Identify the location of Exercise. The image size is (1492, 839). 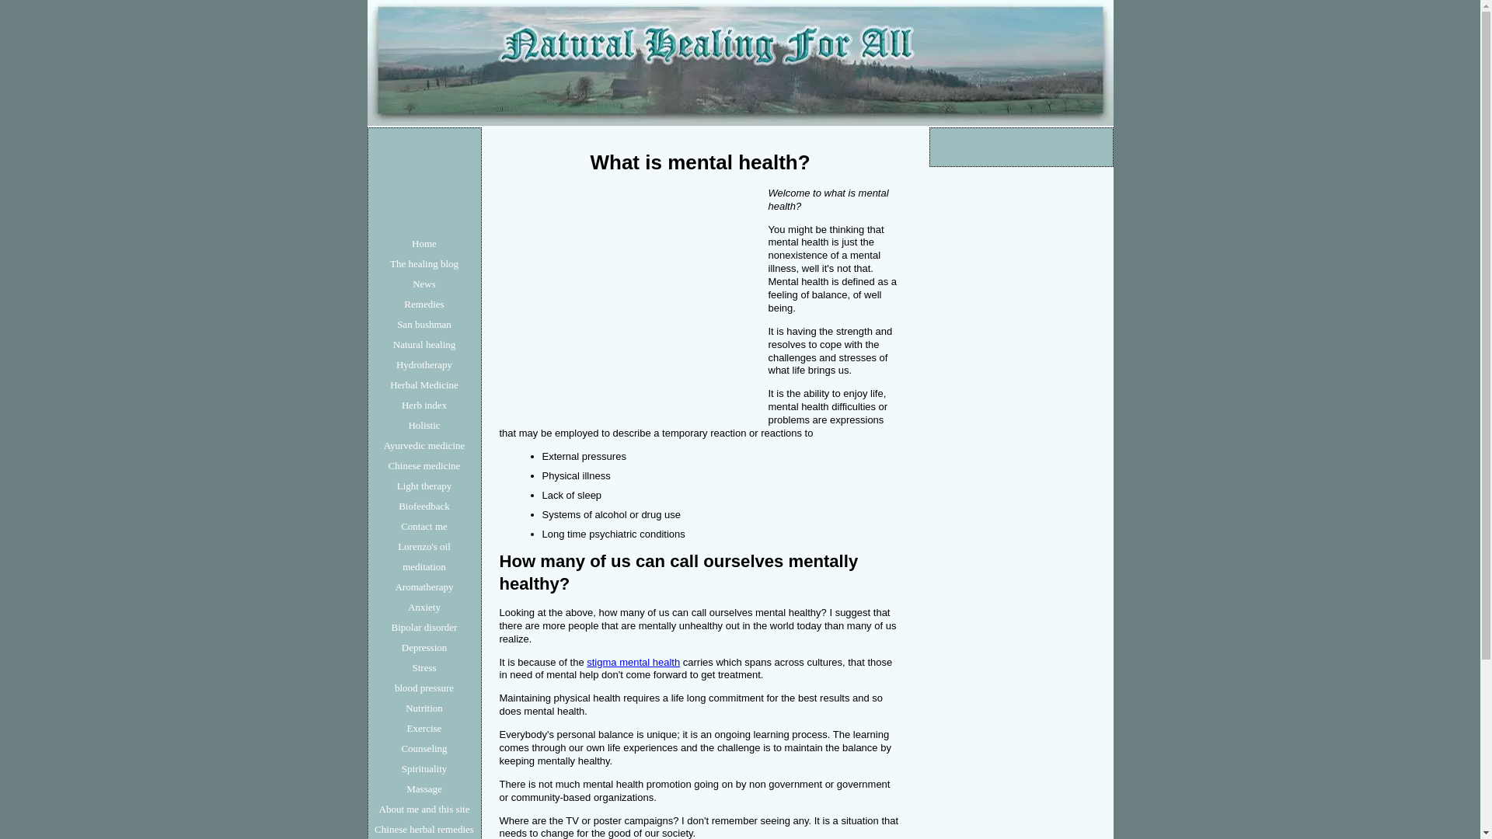
(424, 729).